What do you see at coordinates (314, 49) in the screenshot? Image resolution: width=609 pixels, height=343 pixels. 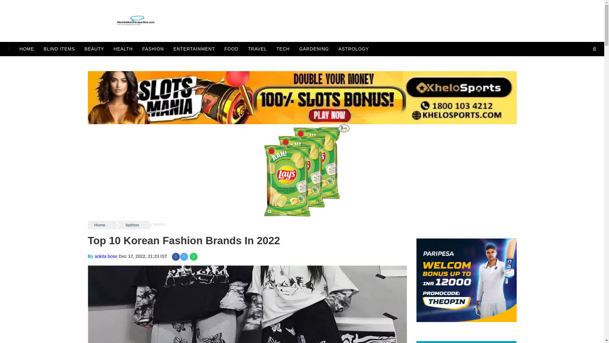 I see `GARDENING` at bounding box center [314, 49].